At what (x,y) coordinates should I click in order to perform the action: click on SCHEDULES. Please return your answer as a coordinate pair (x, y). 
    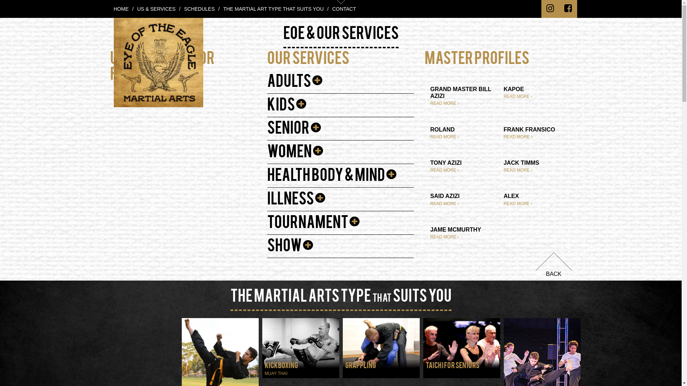
    Looking at the image, I should click on (199, 9).